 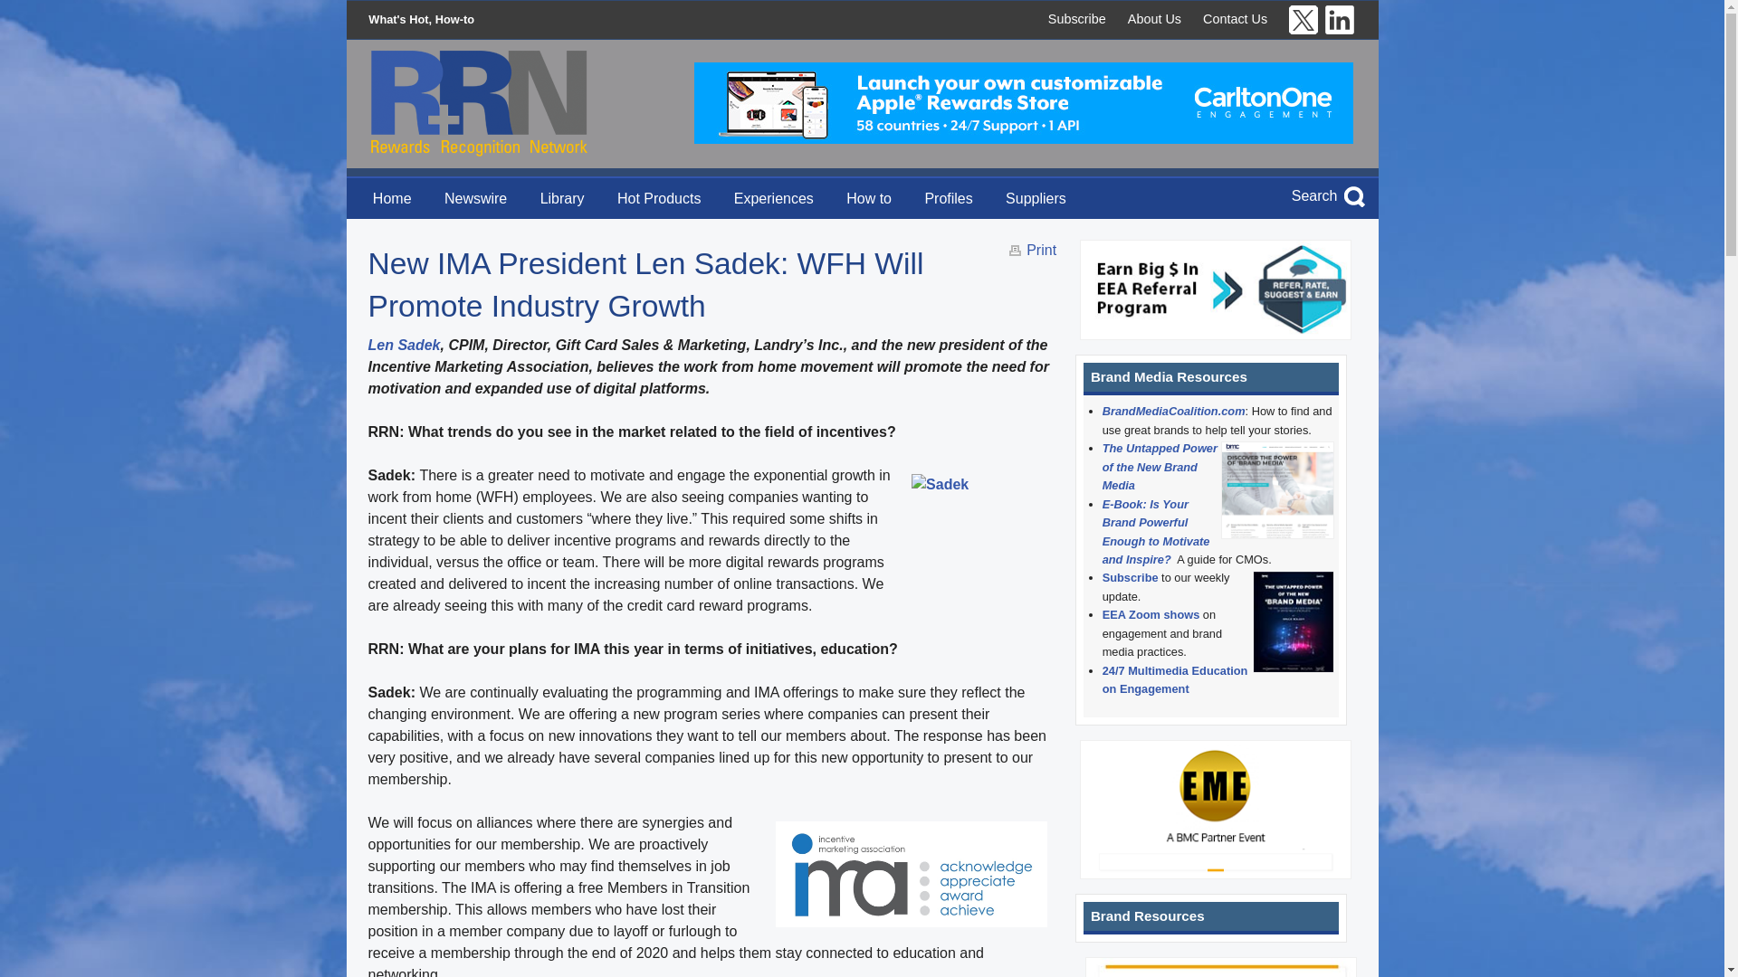 I want to click on About Us, so click(x=1155, y=18).